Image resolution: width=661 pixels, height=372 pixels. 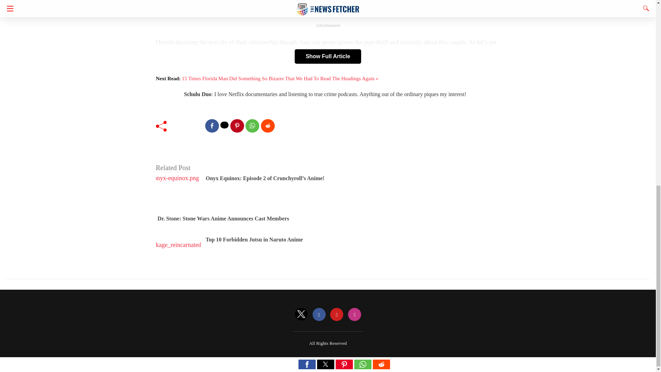 What do you see at coordinates (328, 56) in the screenshot?
I see `Show Full Article` at bounding box center [328, 56].